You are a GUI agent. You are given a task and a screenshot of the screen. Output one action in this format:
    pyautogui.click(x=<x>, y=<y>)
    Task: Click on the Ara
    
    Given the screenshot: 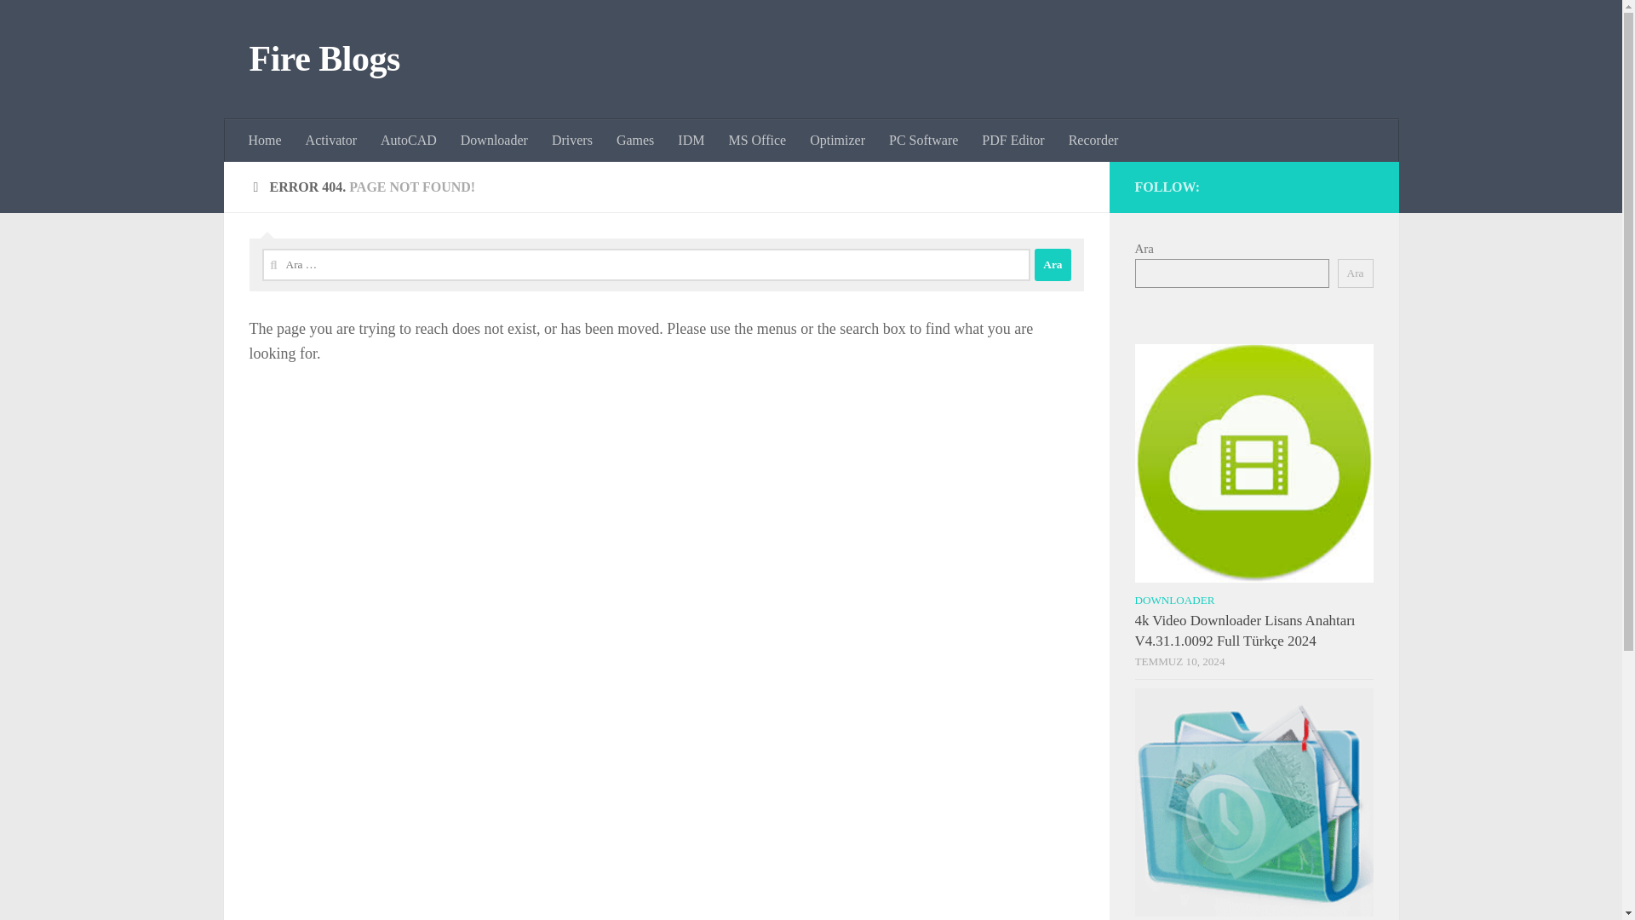 What is the action you would take?
    pyautogui.click(x=1355, y=273)
    